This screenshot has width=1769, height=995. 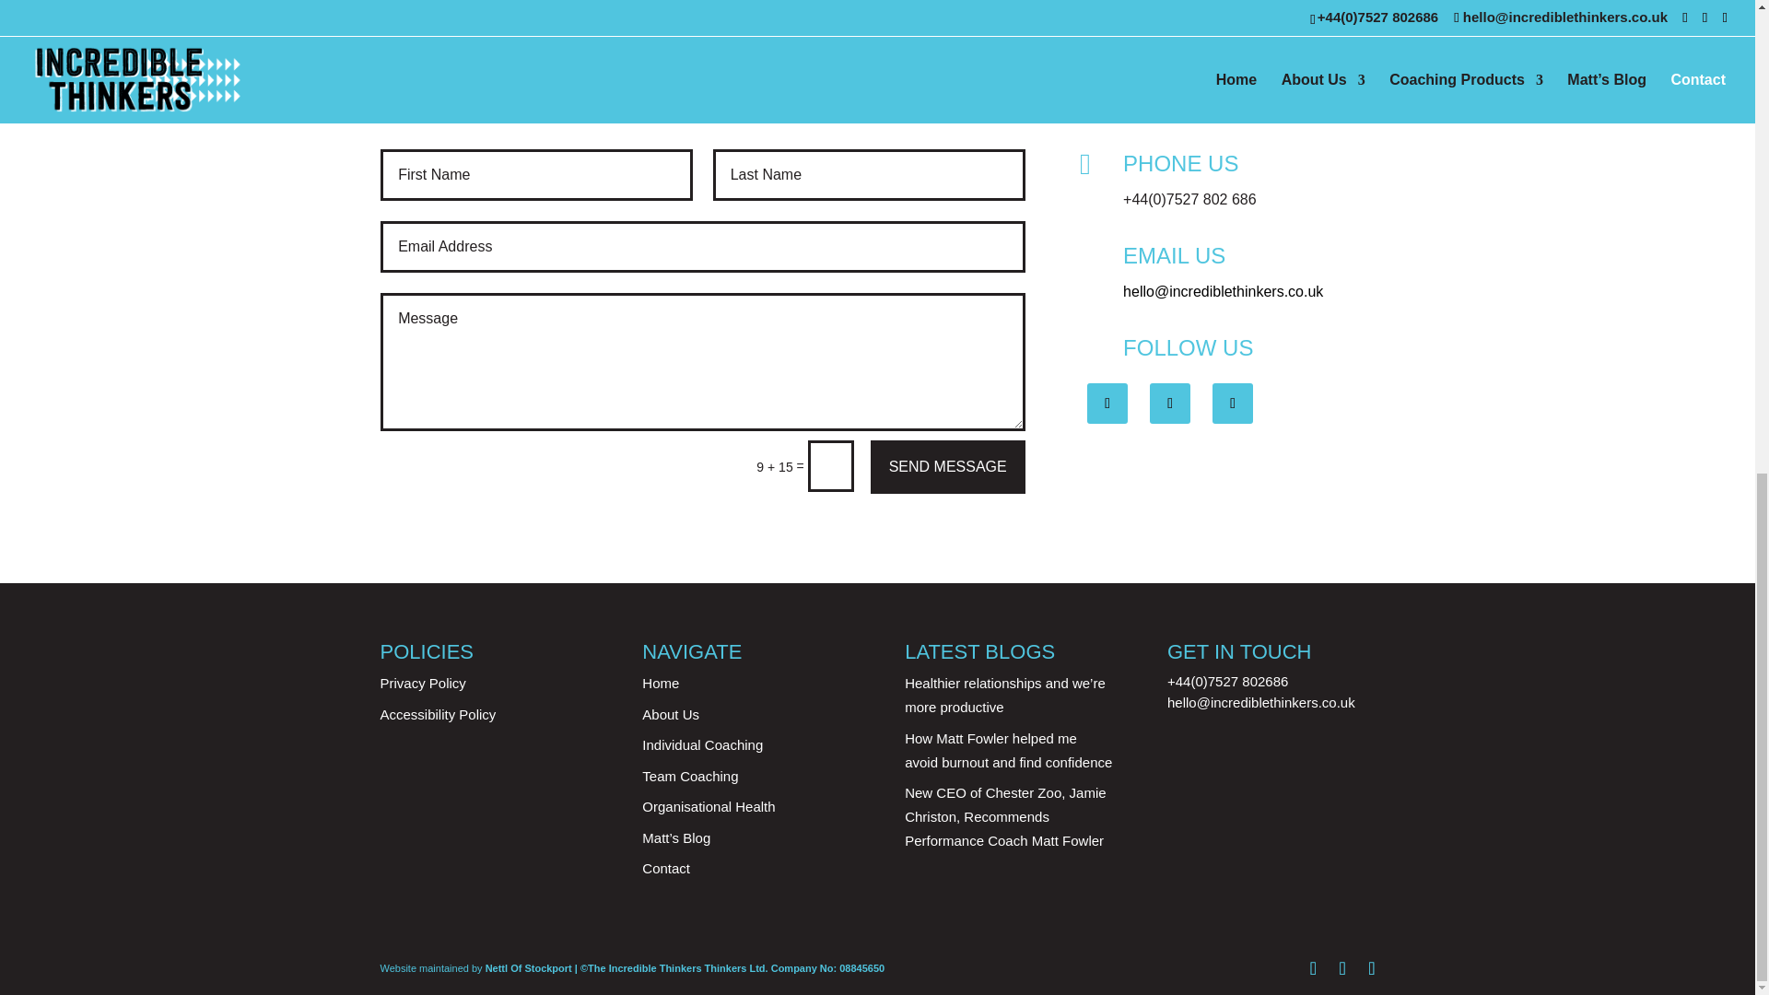 I want to click on Follow on X, so click(x=1170, y=404).